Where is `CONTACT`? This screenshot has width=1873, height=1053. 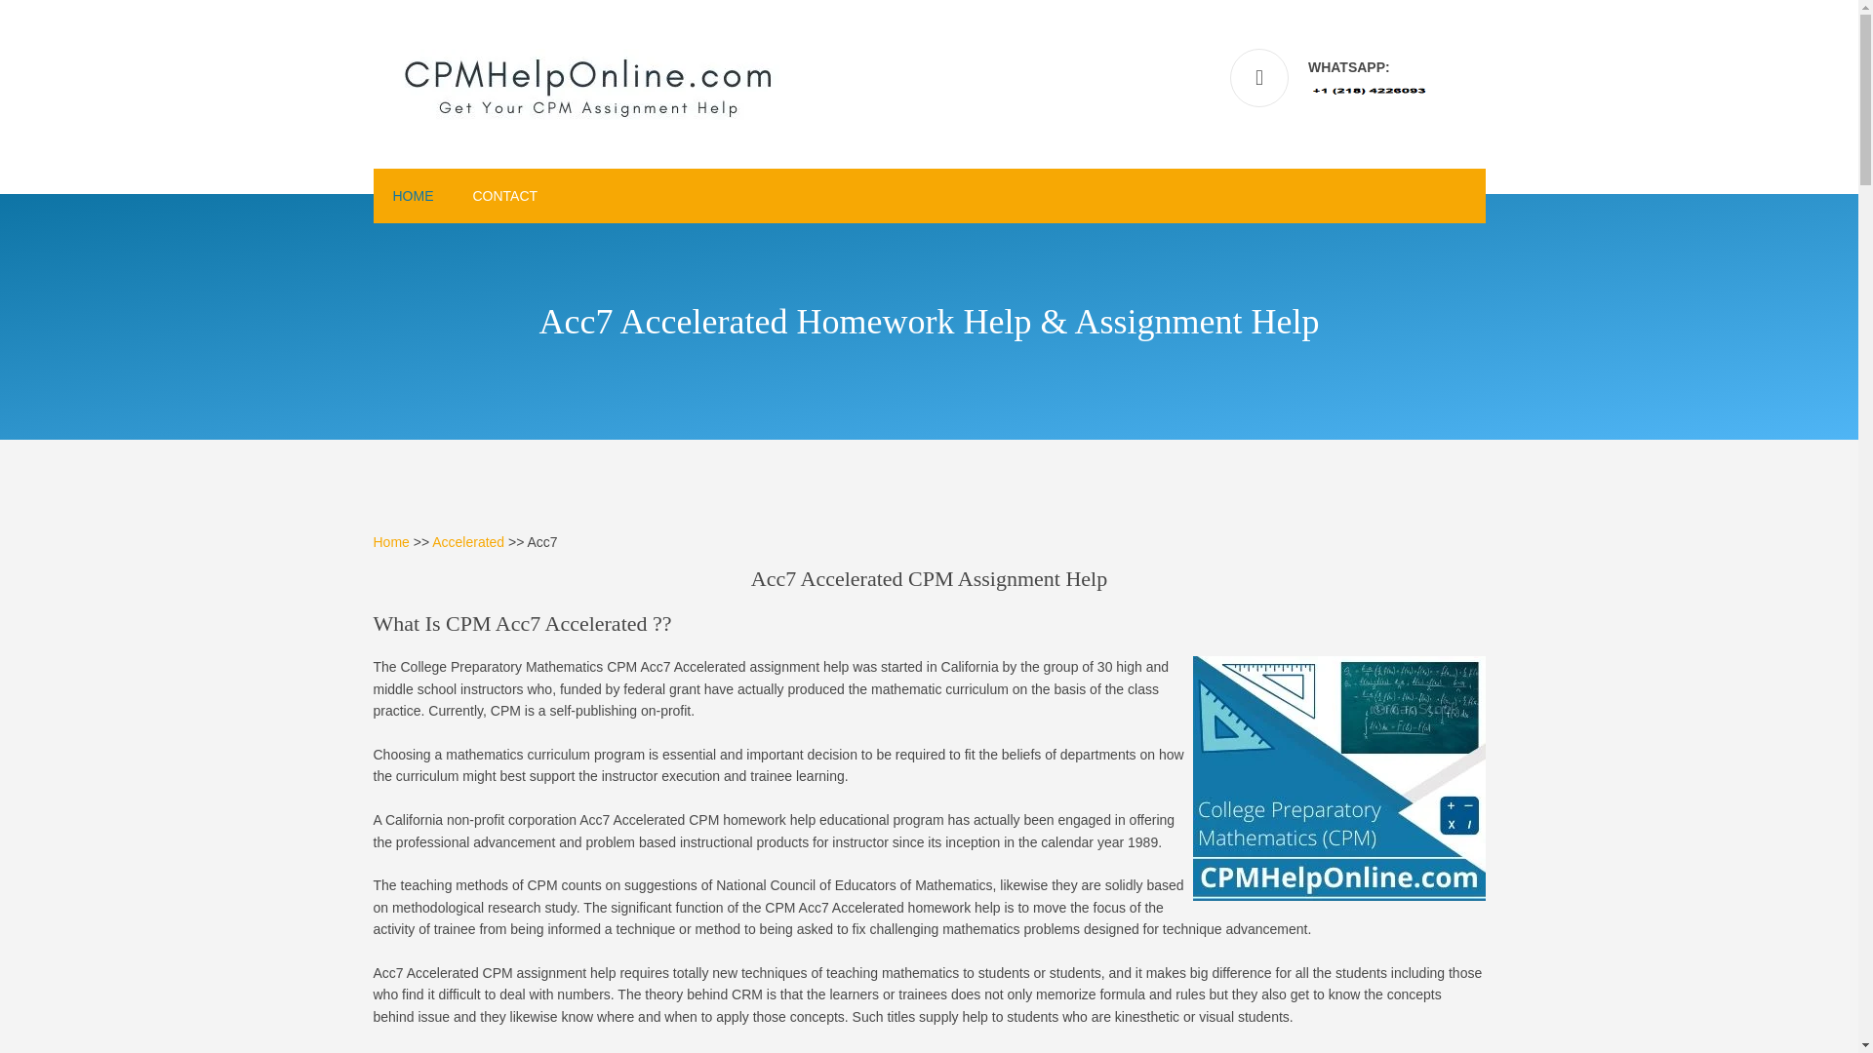 CONTACT is located at coordinates (504, 195).